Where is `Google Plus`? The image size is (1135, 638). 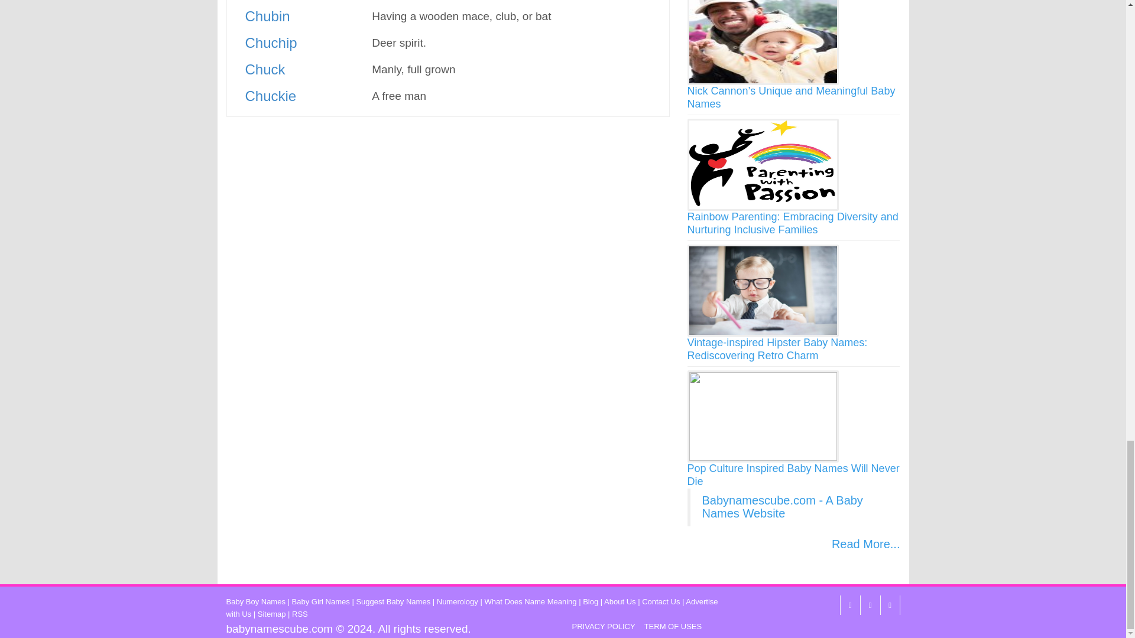 Google Plus is located at coordinates (890, 605).